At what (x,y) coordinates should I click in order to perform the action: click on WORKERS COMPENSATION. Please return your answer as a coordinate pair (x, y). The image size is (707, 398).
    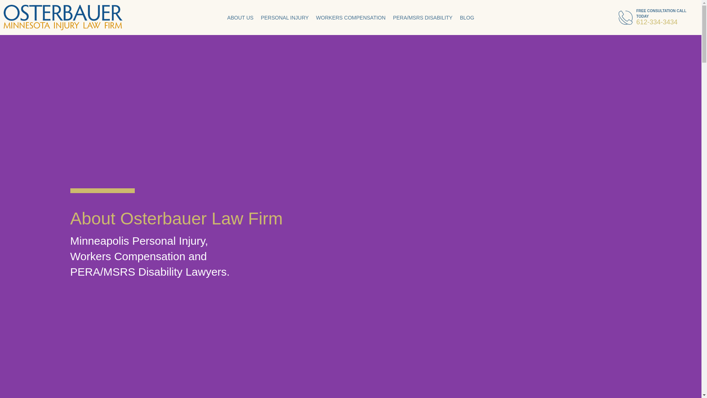
    Looking at the image, I should click on (351, 17).